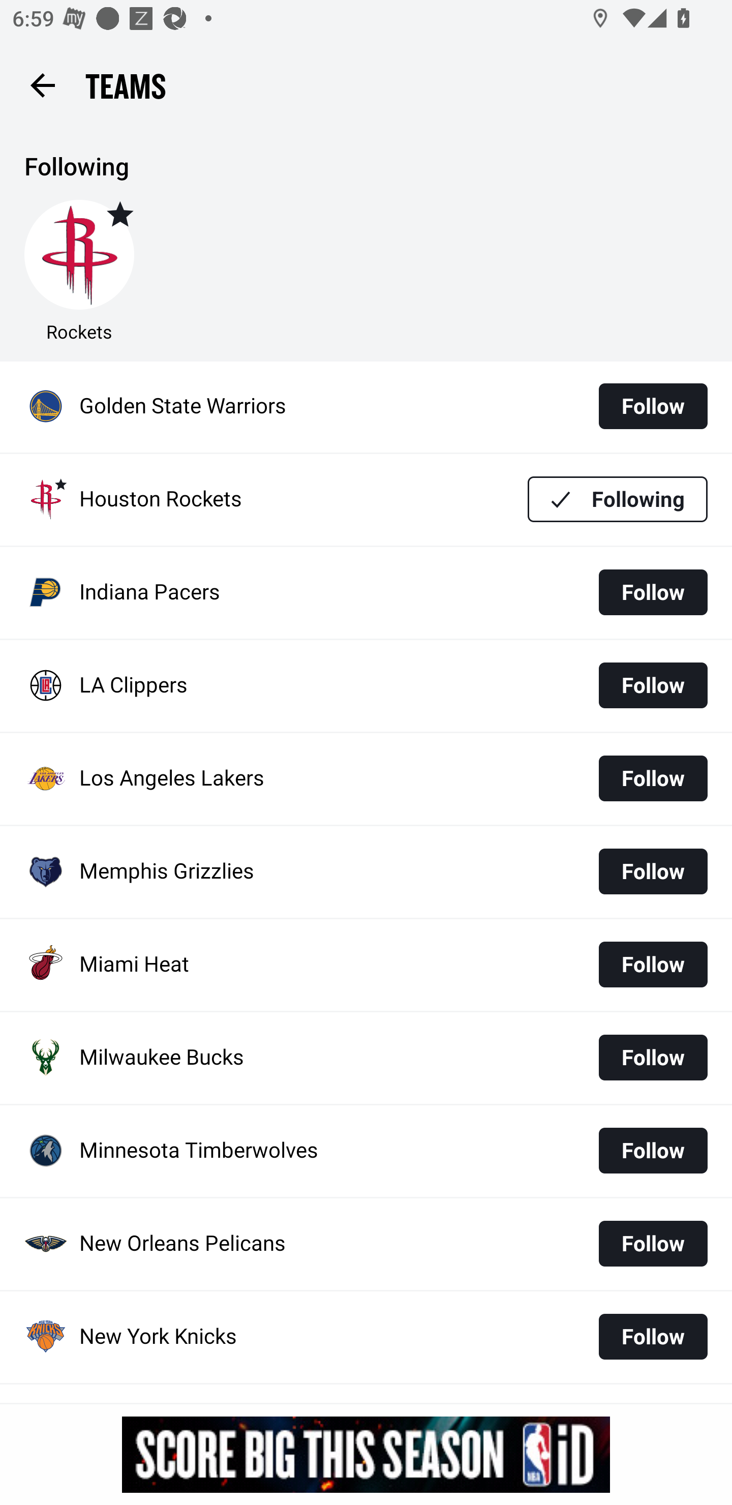 This screenshot has height=1505, width=732. I want to click on New York Knicks Follow, so click(366, 1337).